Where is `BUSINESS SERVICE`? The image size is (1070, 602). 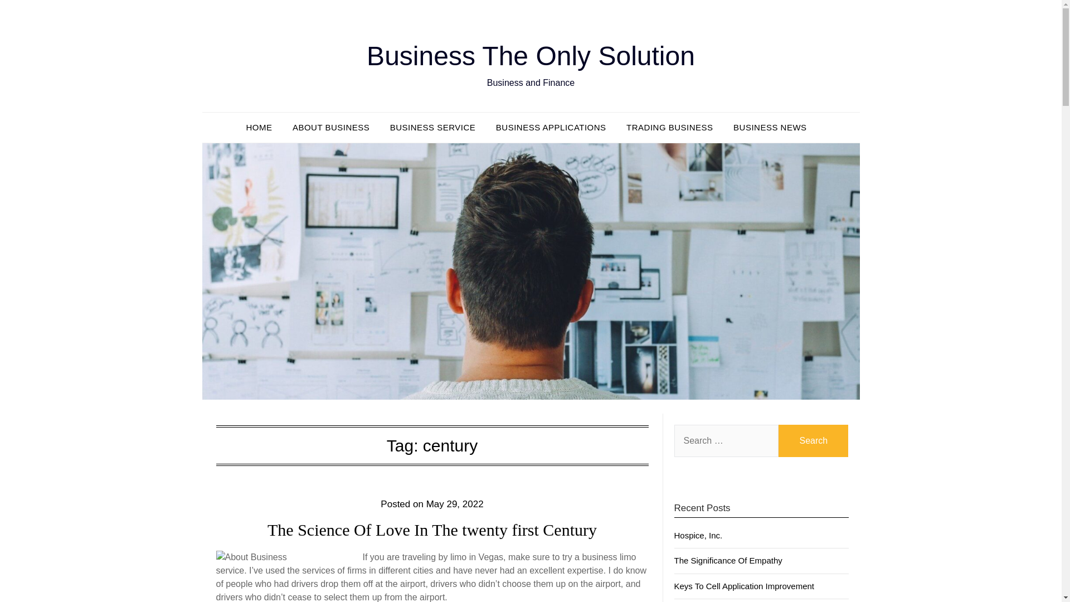 BUSINESS SERVICE is located at coordinates (432, 127).